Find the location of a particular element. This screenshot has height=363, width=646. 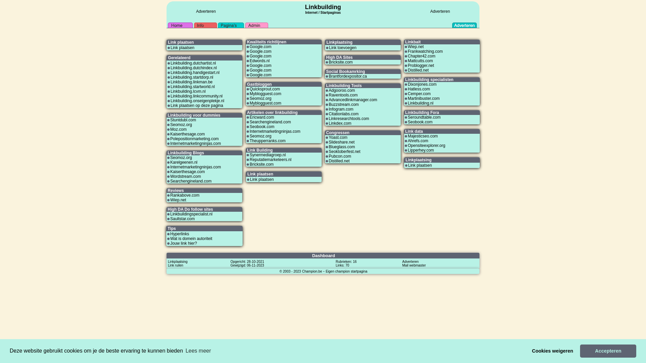

Linkbuilding.startworld.nl is located at coordinates (192, 87).